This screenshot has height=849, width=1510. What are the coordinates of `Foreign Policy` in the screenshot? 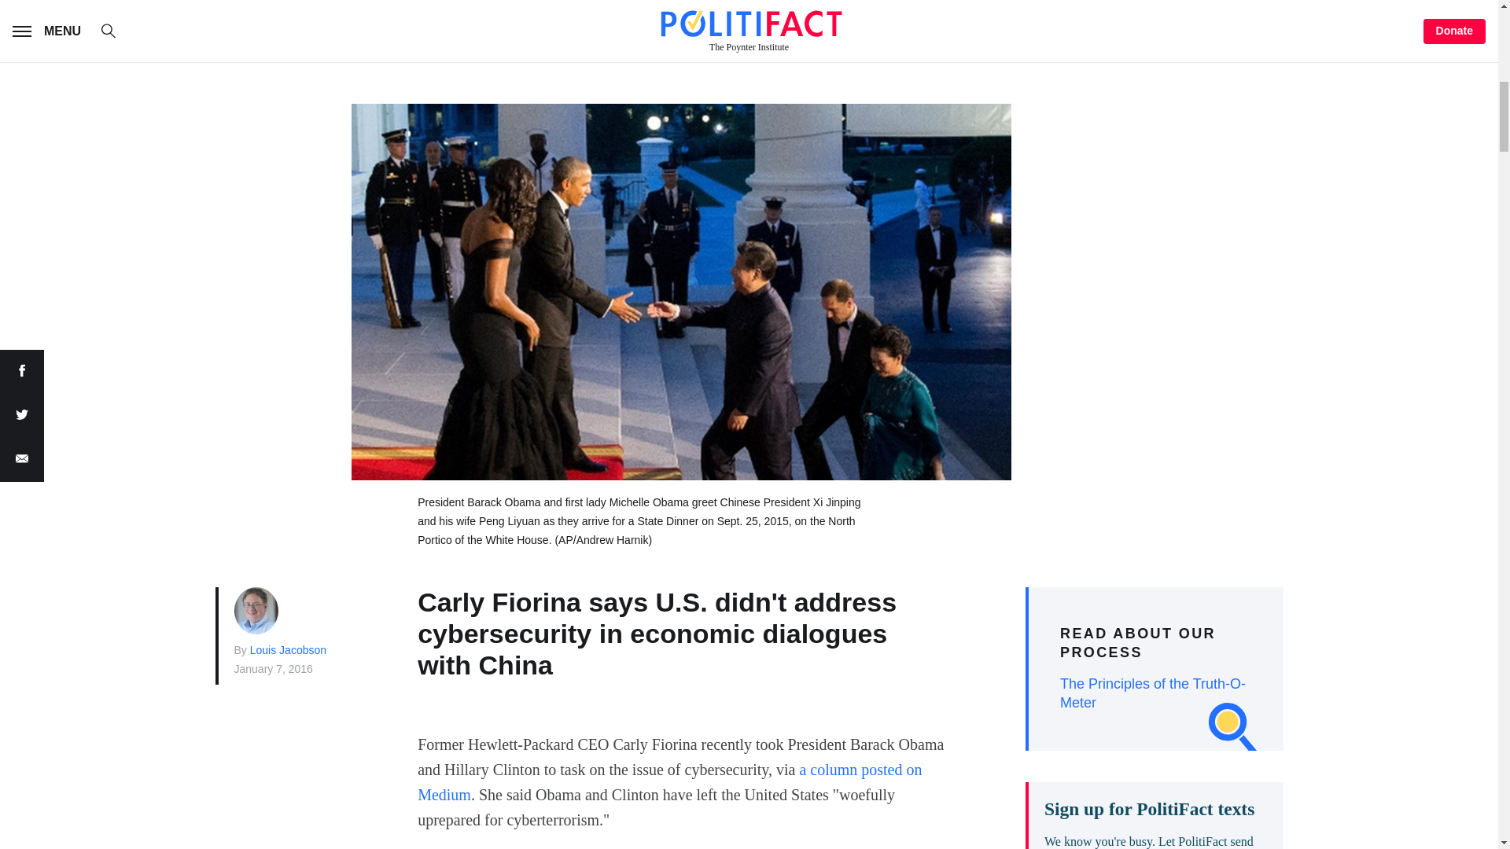 It's located at (486, 31).